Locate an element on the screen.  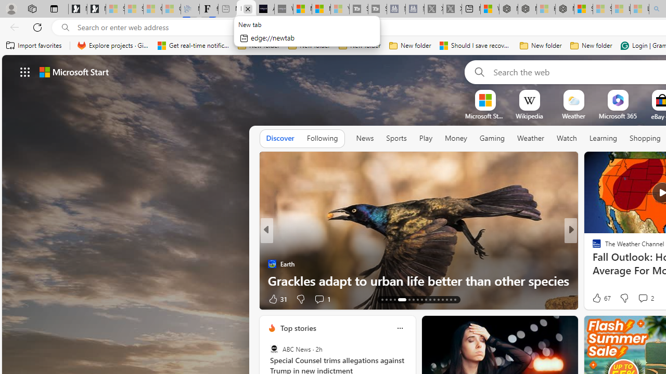
Ad Choice is located at coordinates (566, 299).